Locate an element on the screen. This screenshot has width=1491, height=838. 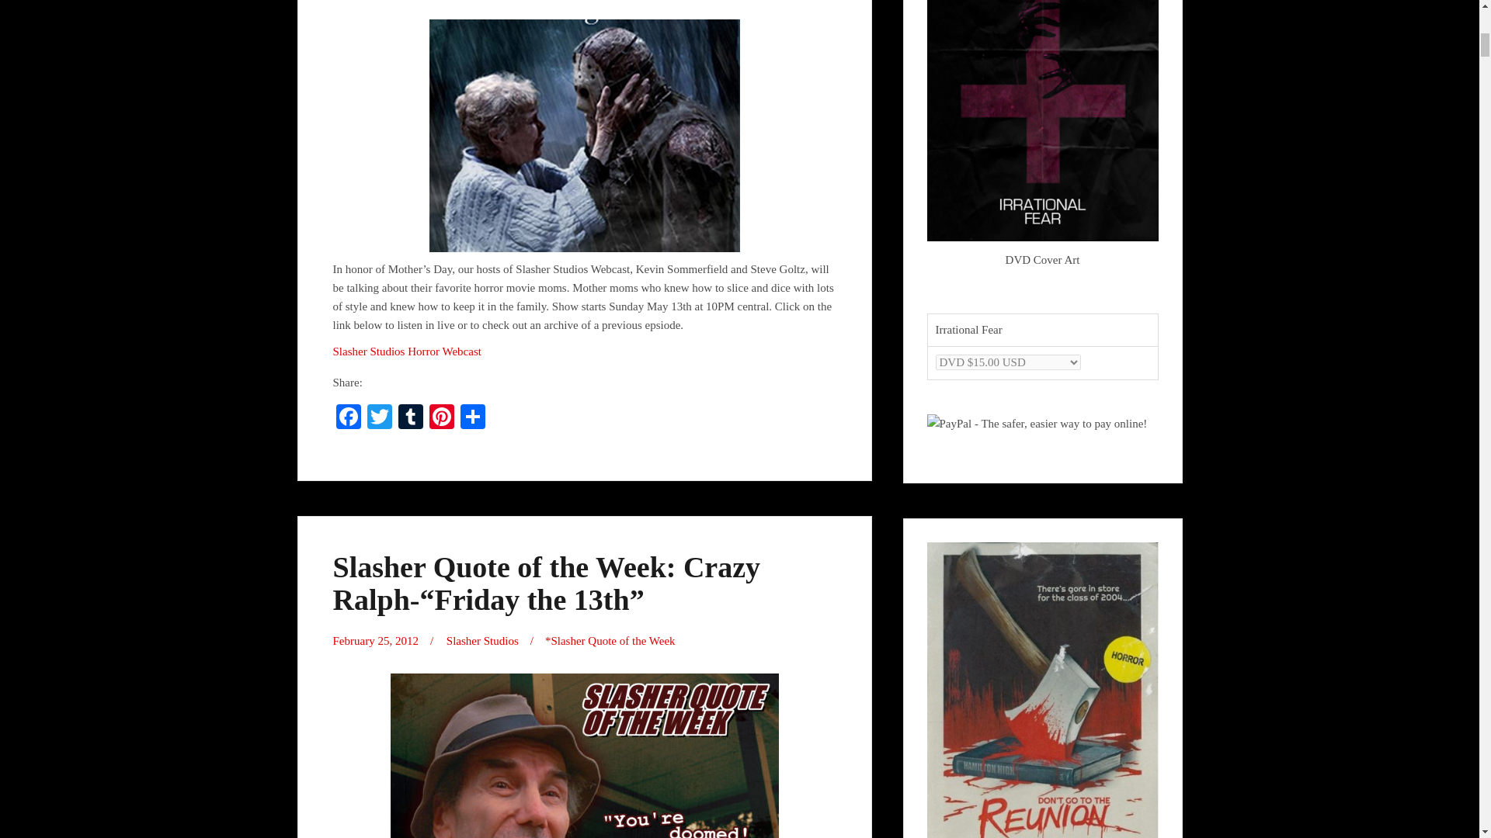
Share is located at coordinates (471, 418).